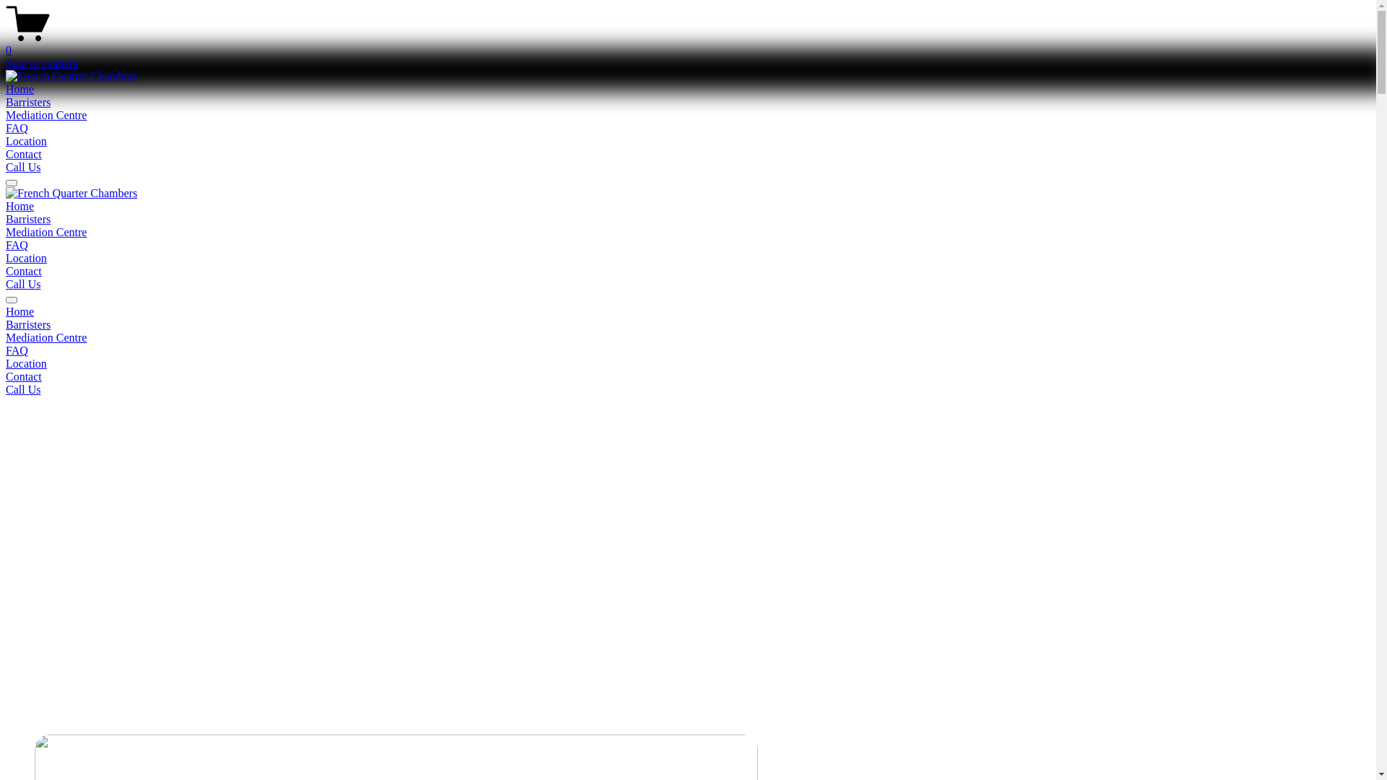  Describe the element at coordinates (688, 377) in the screenshot. I see `Contact` at that location.